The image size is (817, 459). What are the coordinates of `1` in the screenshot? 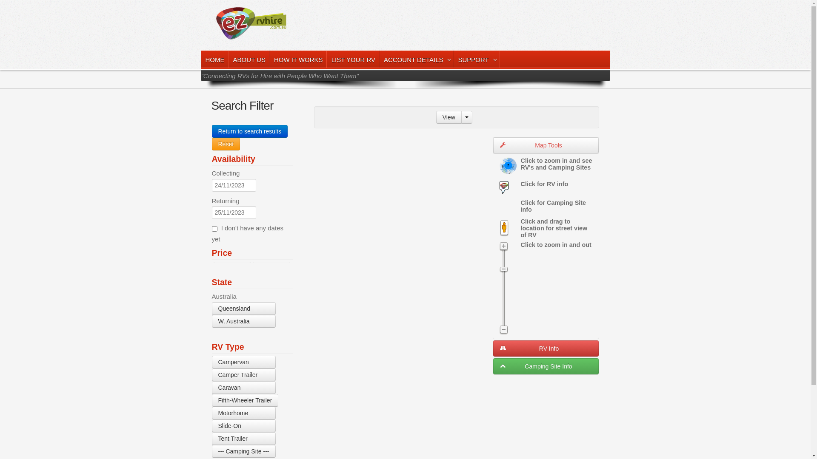 It's located at (214, 229).